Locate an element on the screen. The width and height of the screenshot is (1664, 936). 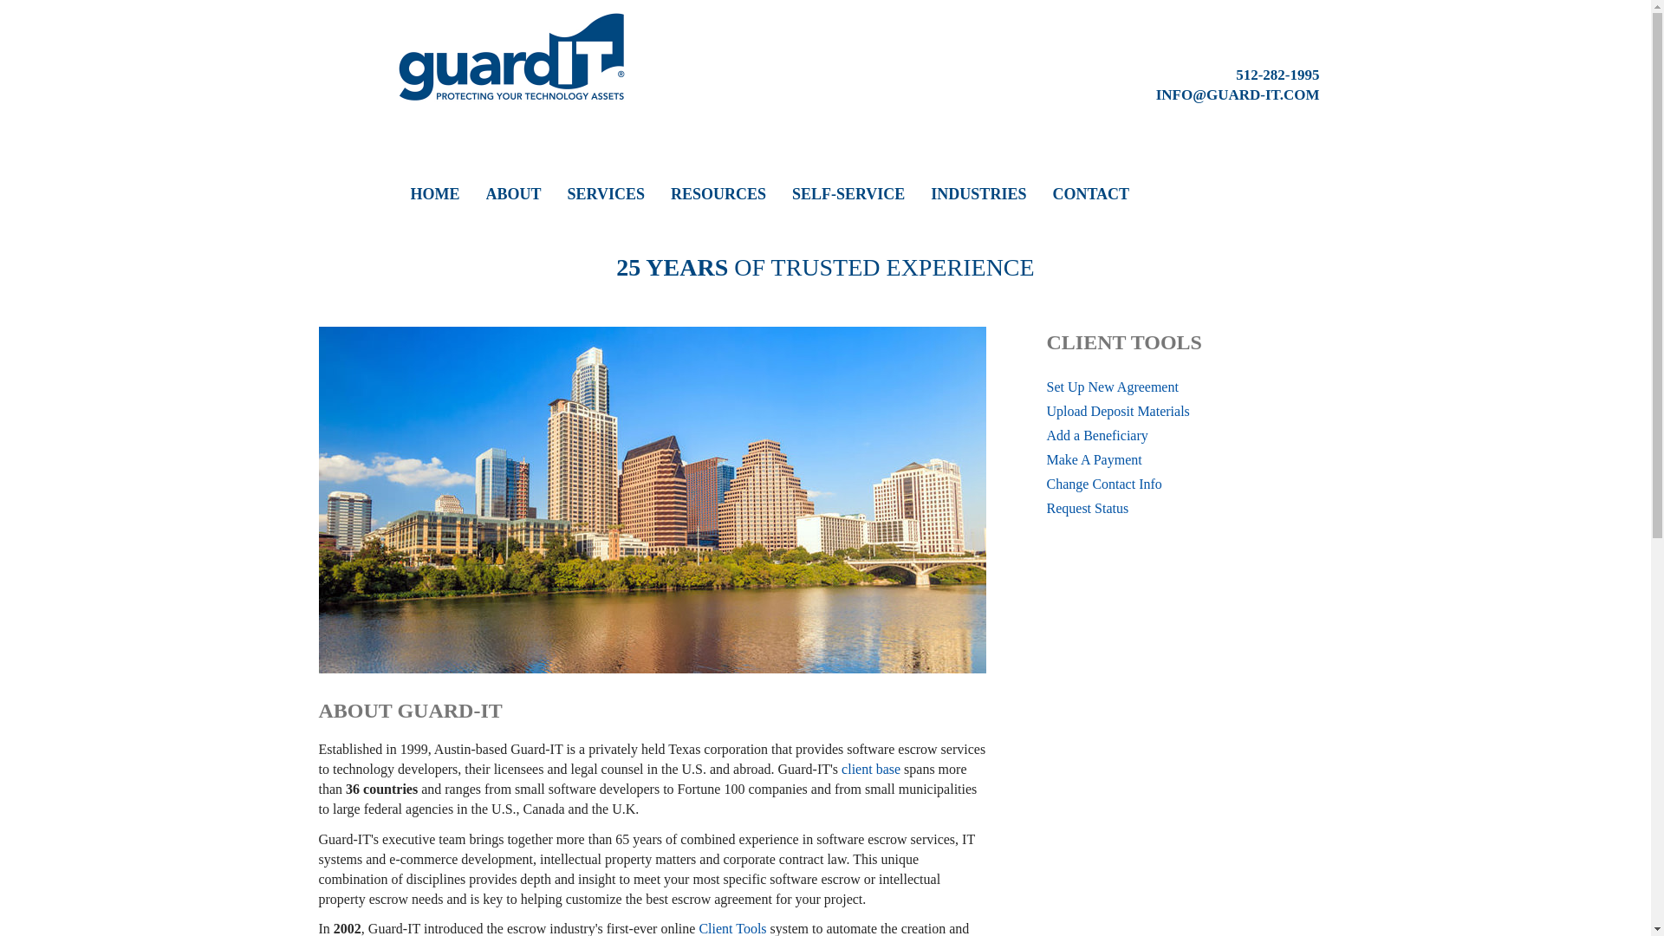
SELF-SERVICE is located at coordinates (848, 194).